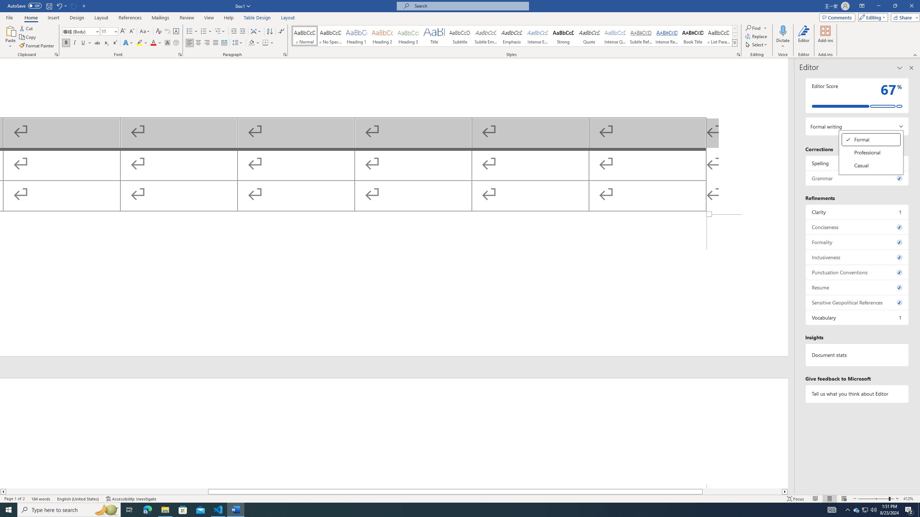  I want to click on Show desktop, so click(183, 510).